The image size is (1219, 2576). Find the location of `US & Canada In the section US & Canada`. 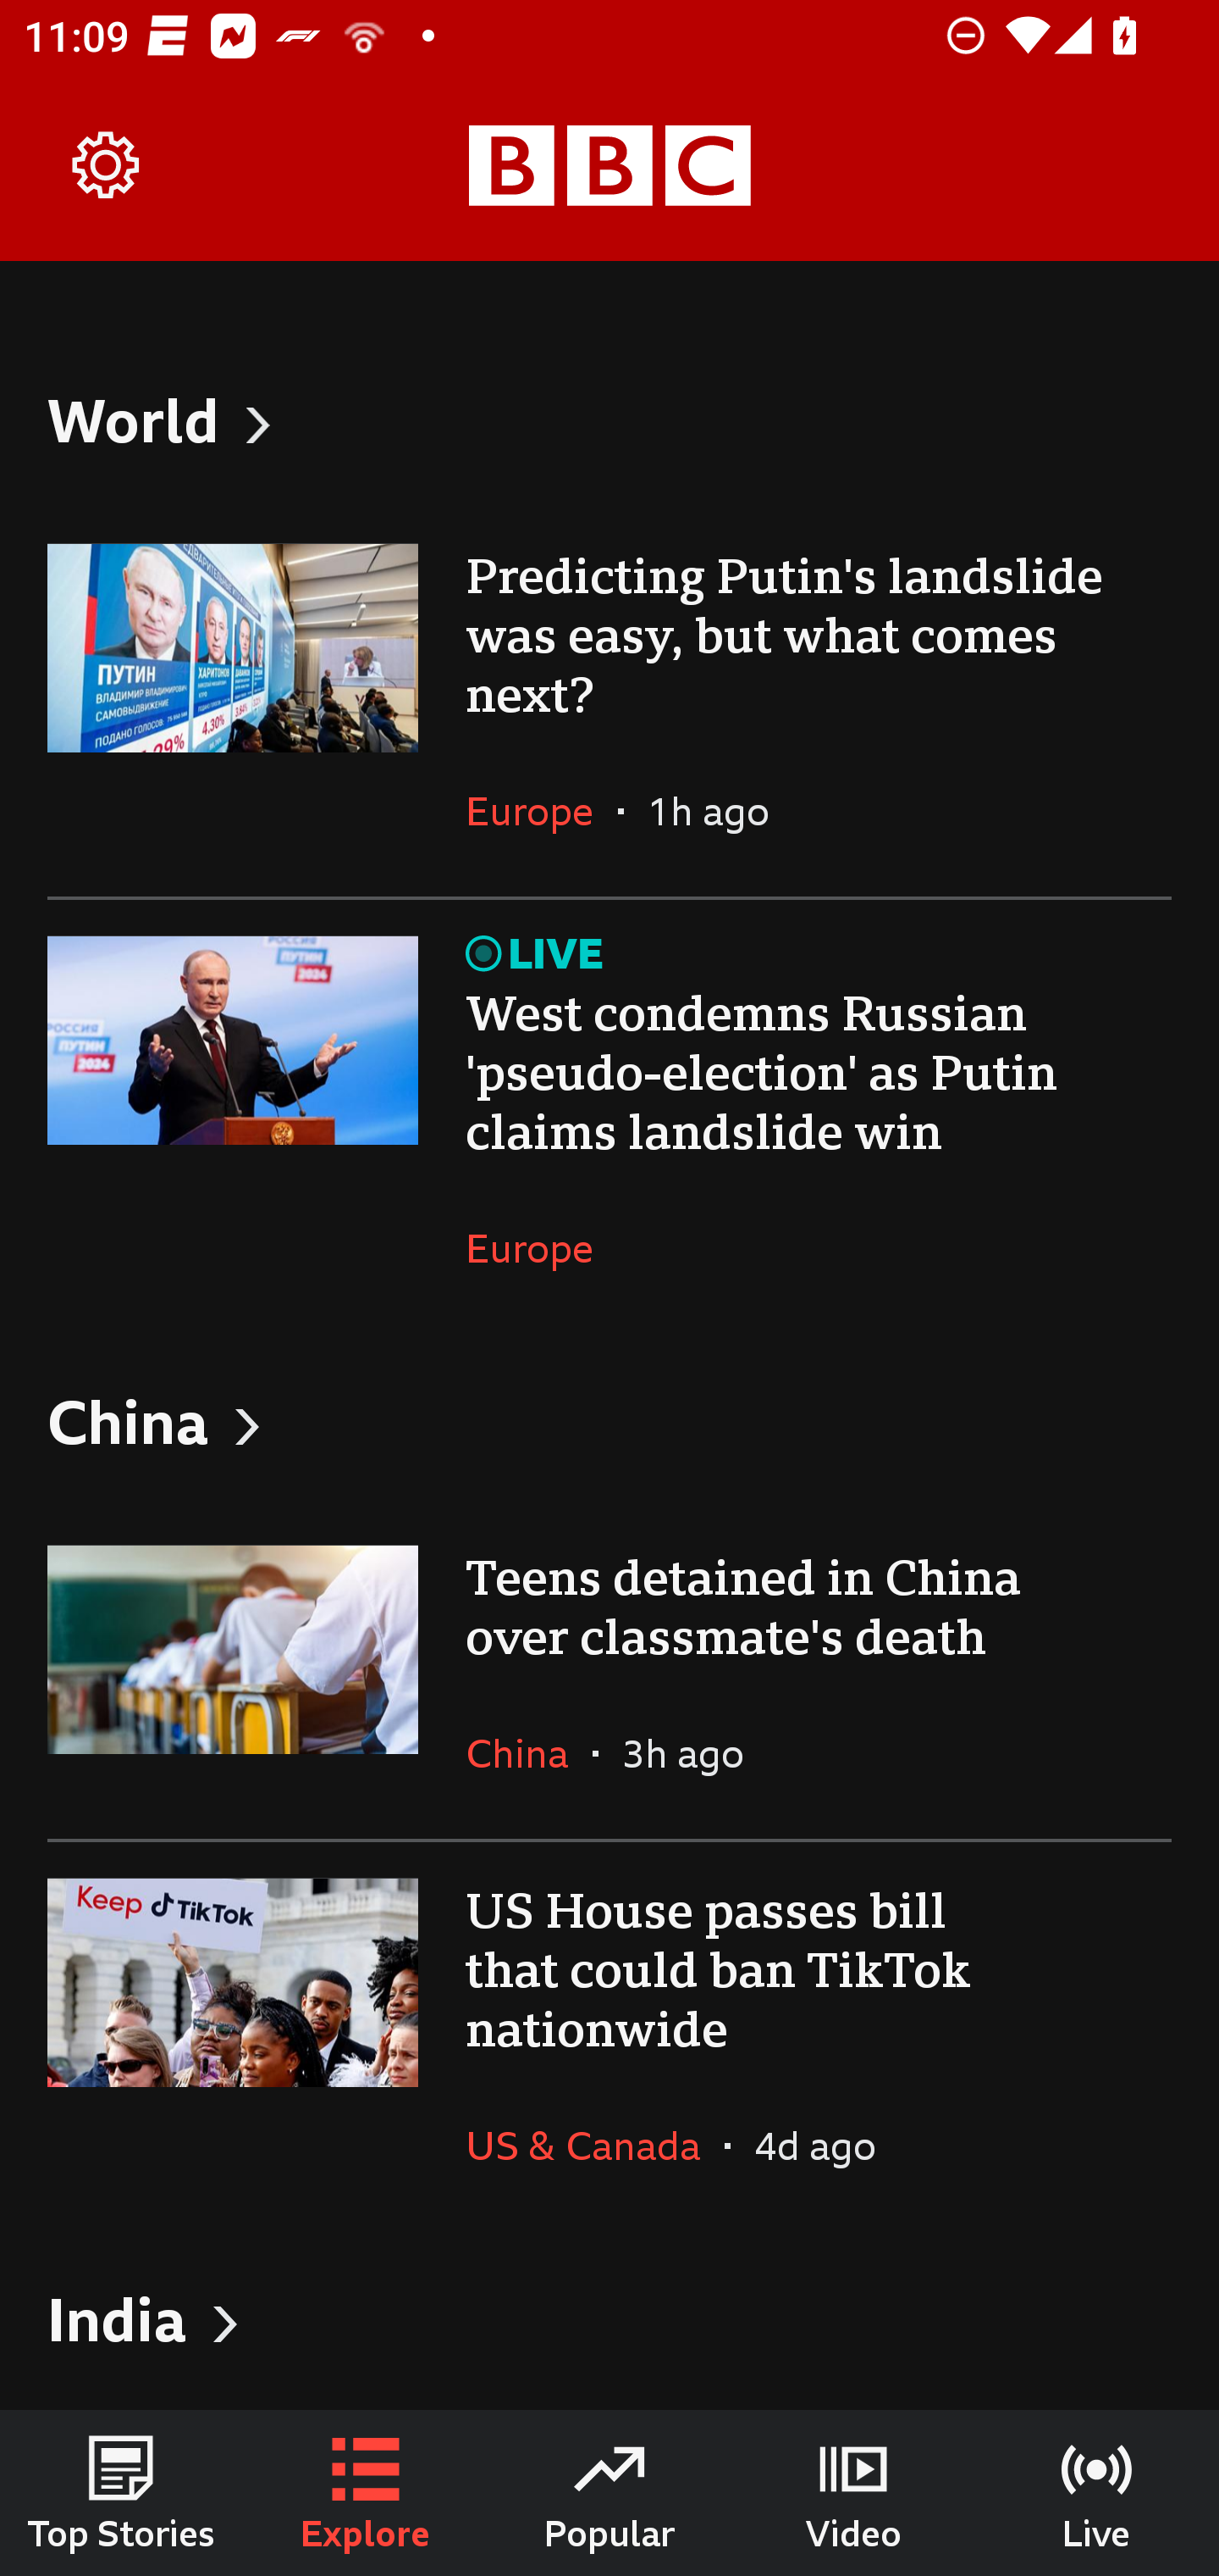

US & Canada In the section US & Canada is located at coordinates (594, 2146).